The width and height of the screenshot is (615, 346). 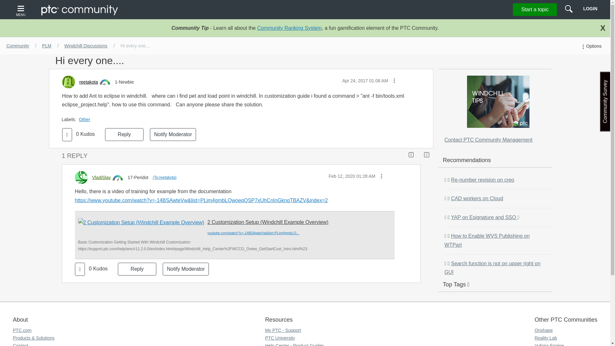 I want to click on LOGIN, so click(x=590, y=8).